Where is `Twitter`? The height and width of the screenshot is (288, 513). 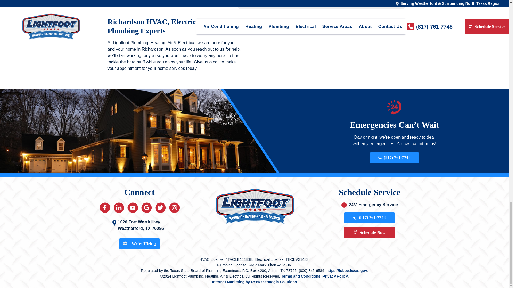 Twitter is located at coordinates (160, 207).